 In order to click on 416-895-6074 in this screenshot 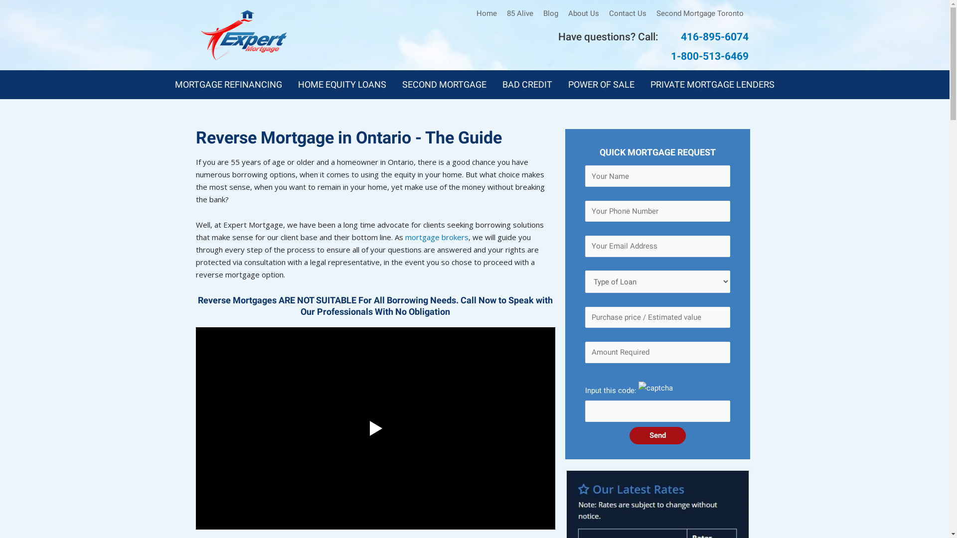, I will do `click(715, 37)`.